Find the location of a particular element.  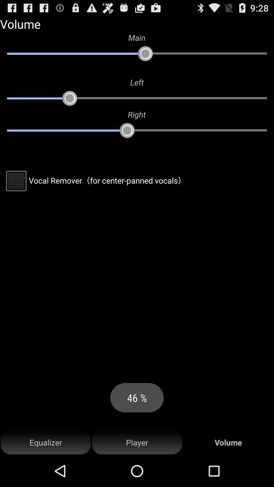

press the icon below vocal remover for icon is located at coordinates (137, 442).